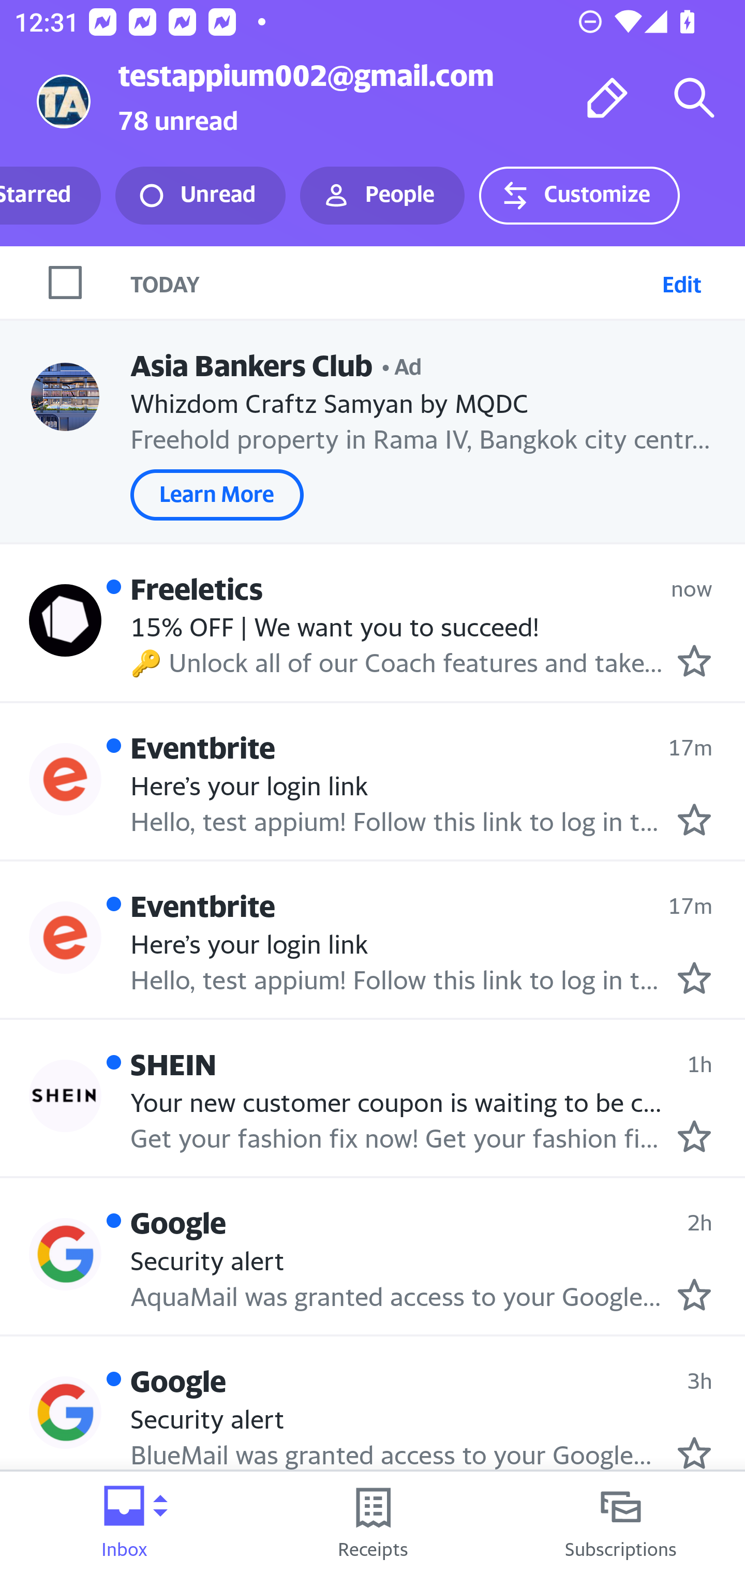  I want to click on Mark as starred., so click(694, 977).